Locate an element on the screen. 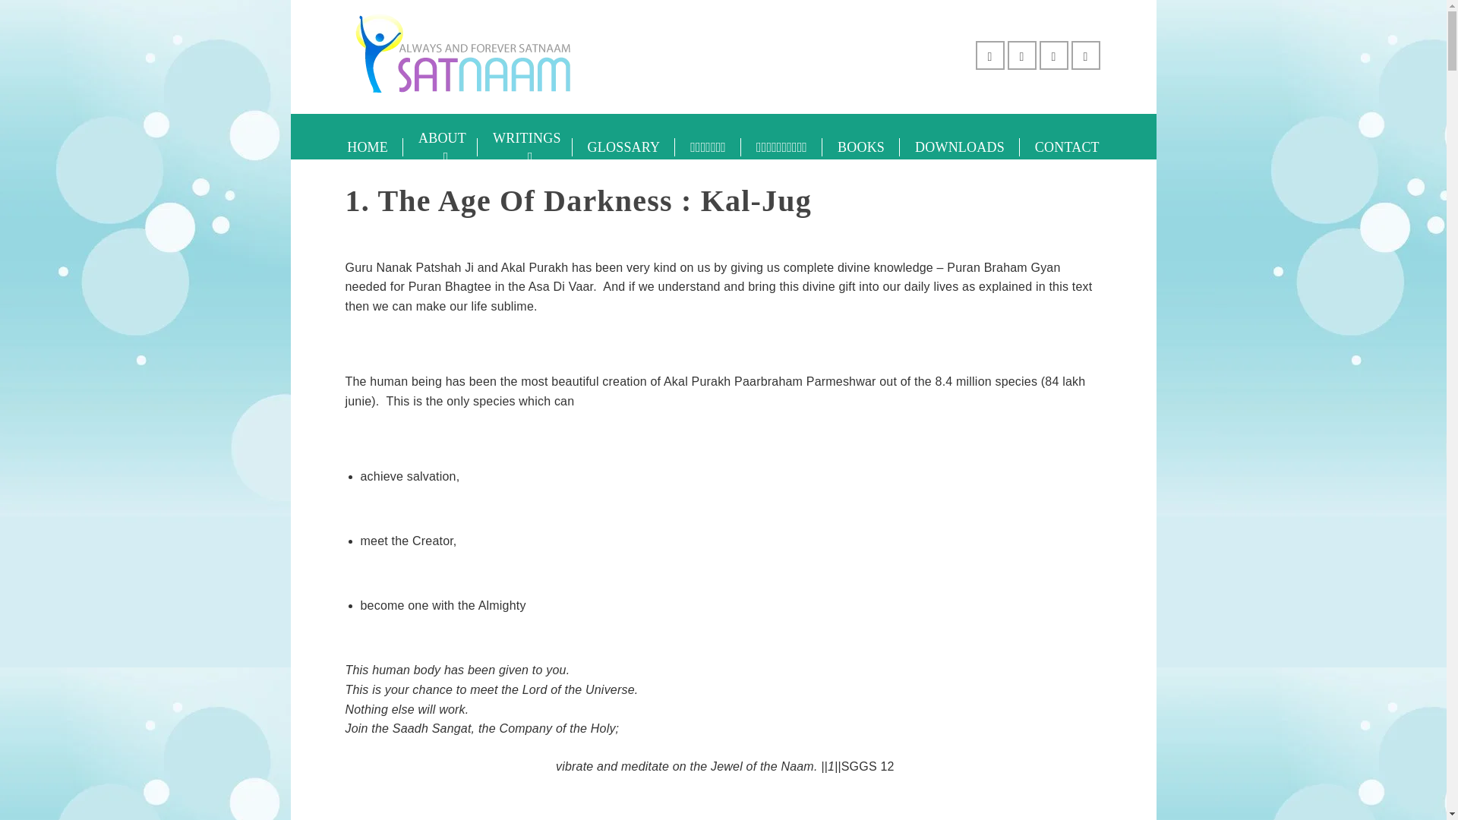 This screenshot has width=1458, height=820. WRITINGS is located at coordinates (525, 147).